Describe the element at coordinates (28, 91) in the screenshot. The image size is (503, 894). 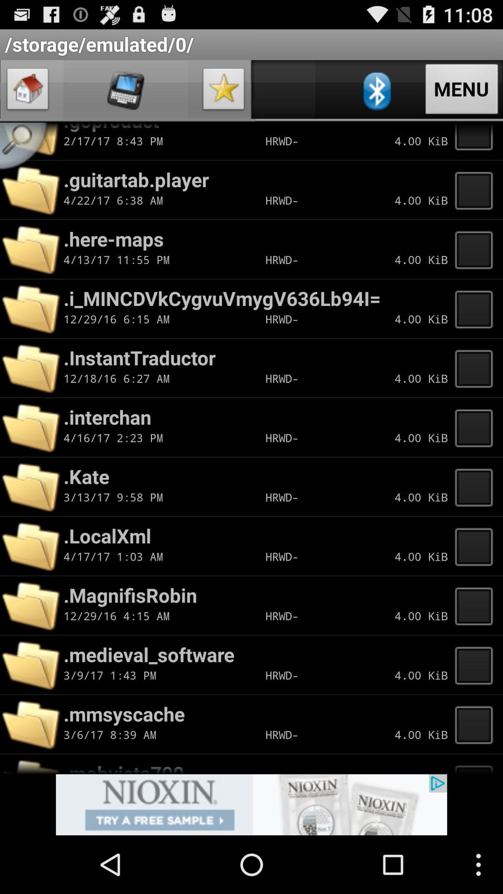
I see `go home` at that location.